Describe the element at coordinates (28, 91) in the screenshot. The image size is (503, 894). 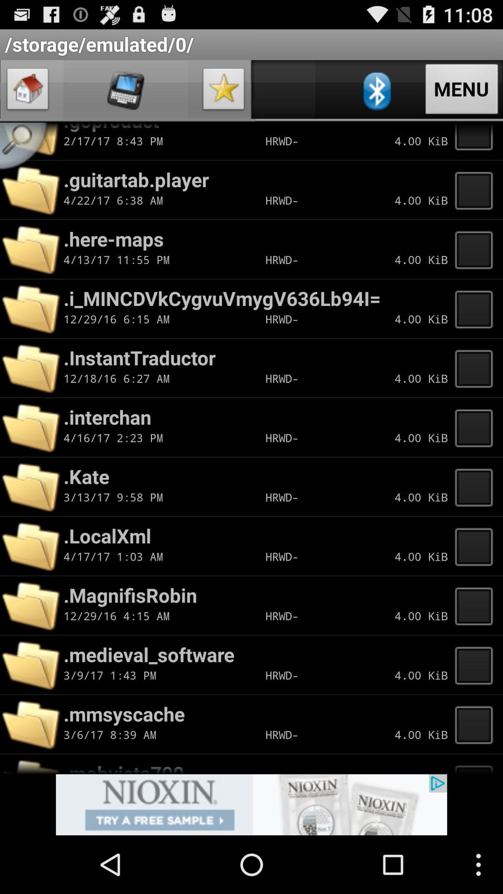
I see `go home` at that location.